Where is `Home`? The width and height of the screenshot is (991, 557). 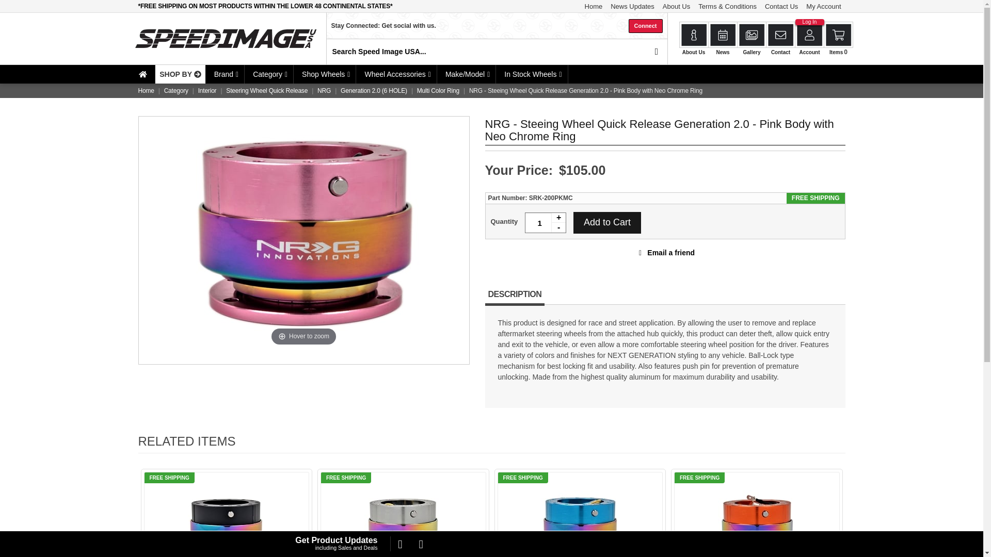 Home is located at coordinates (594, 6).